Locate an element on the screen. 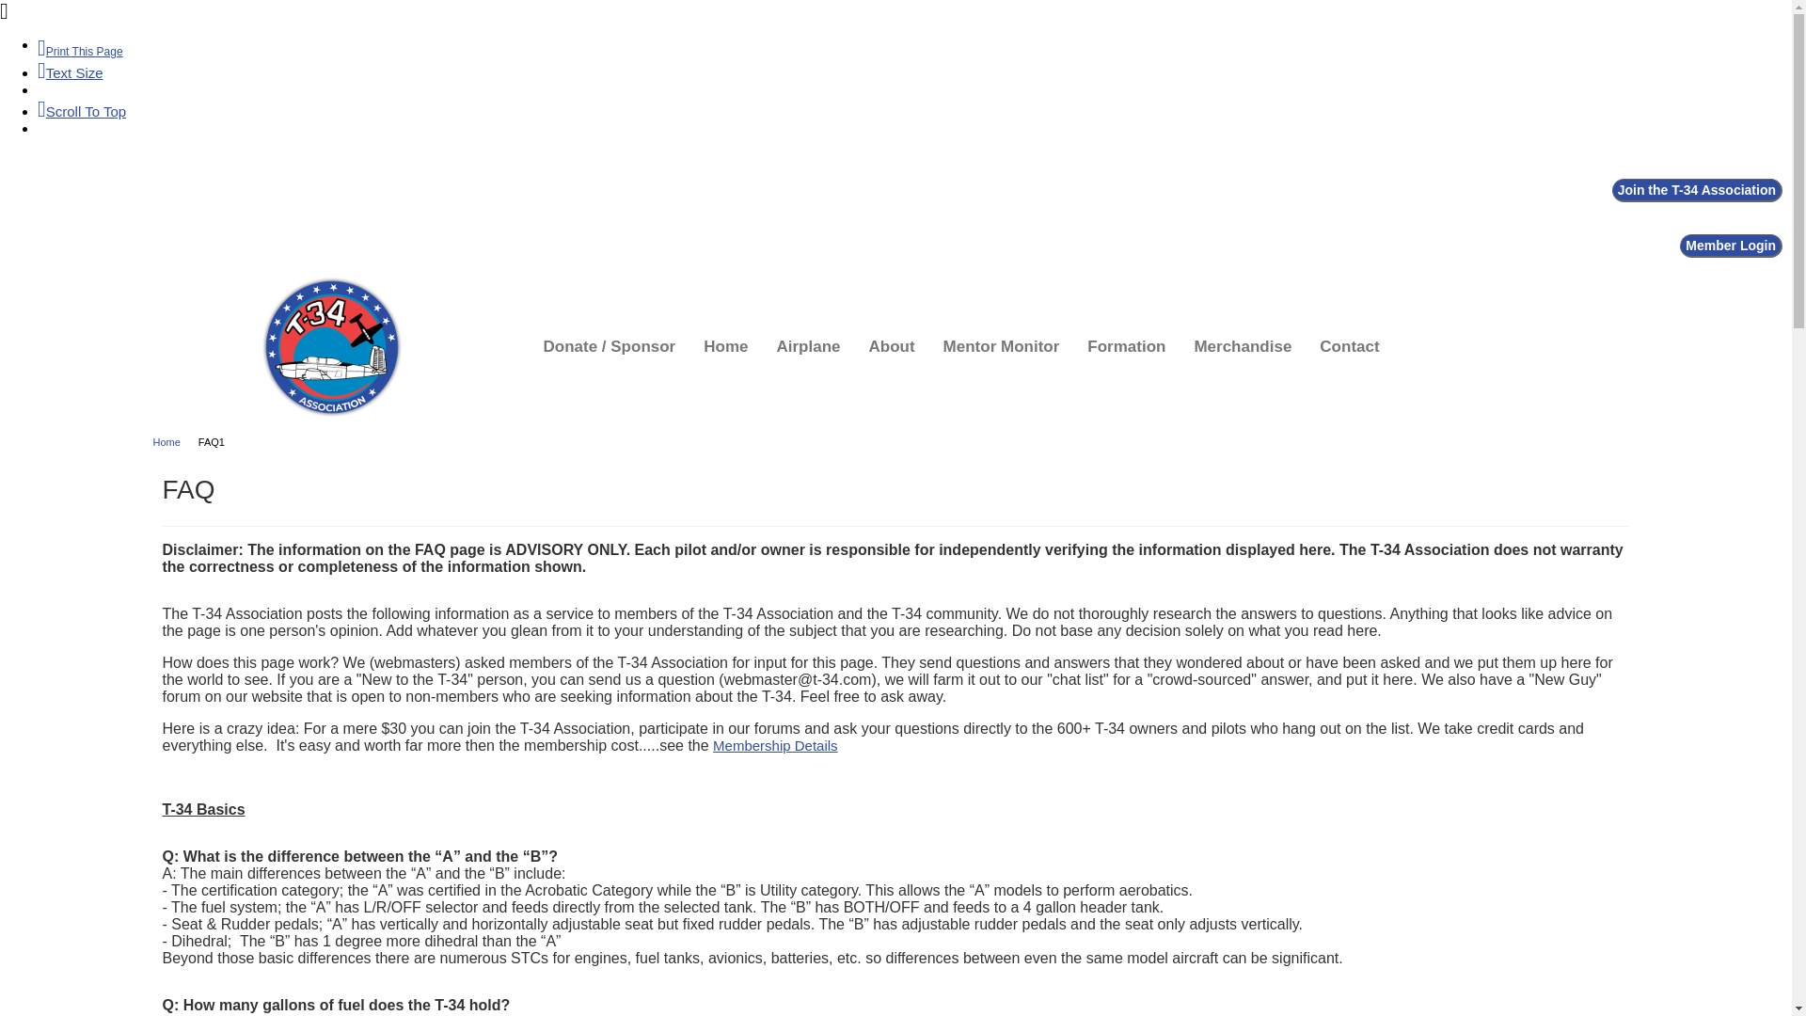 The image size is (1806, 1016). Membership Details is located at coordinates (775, 745).